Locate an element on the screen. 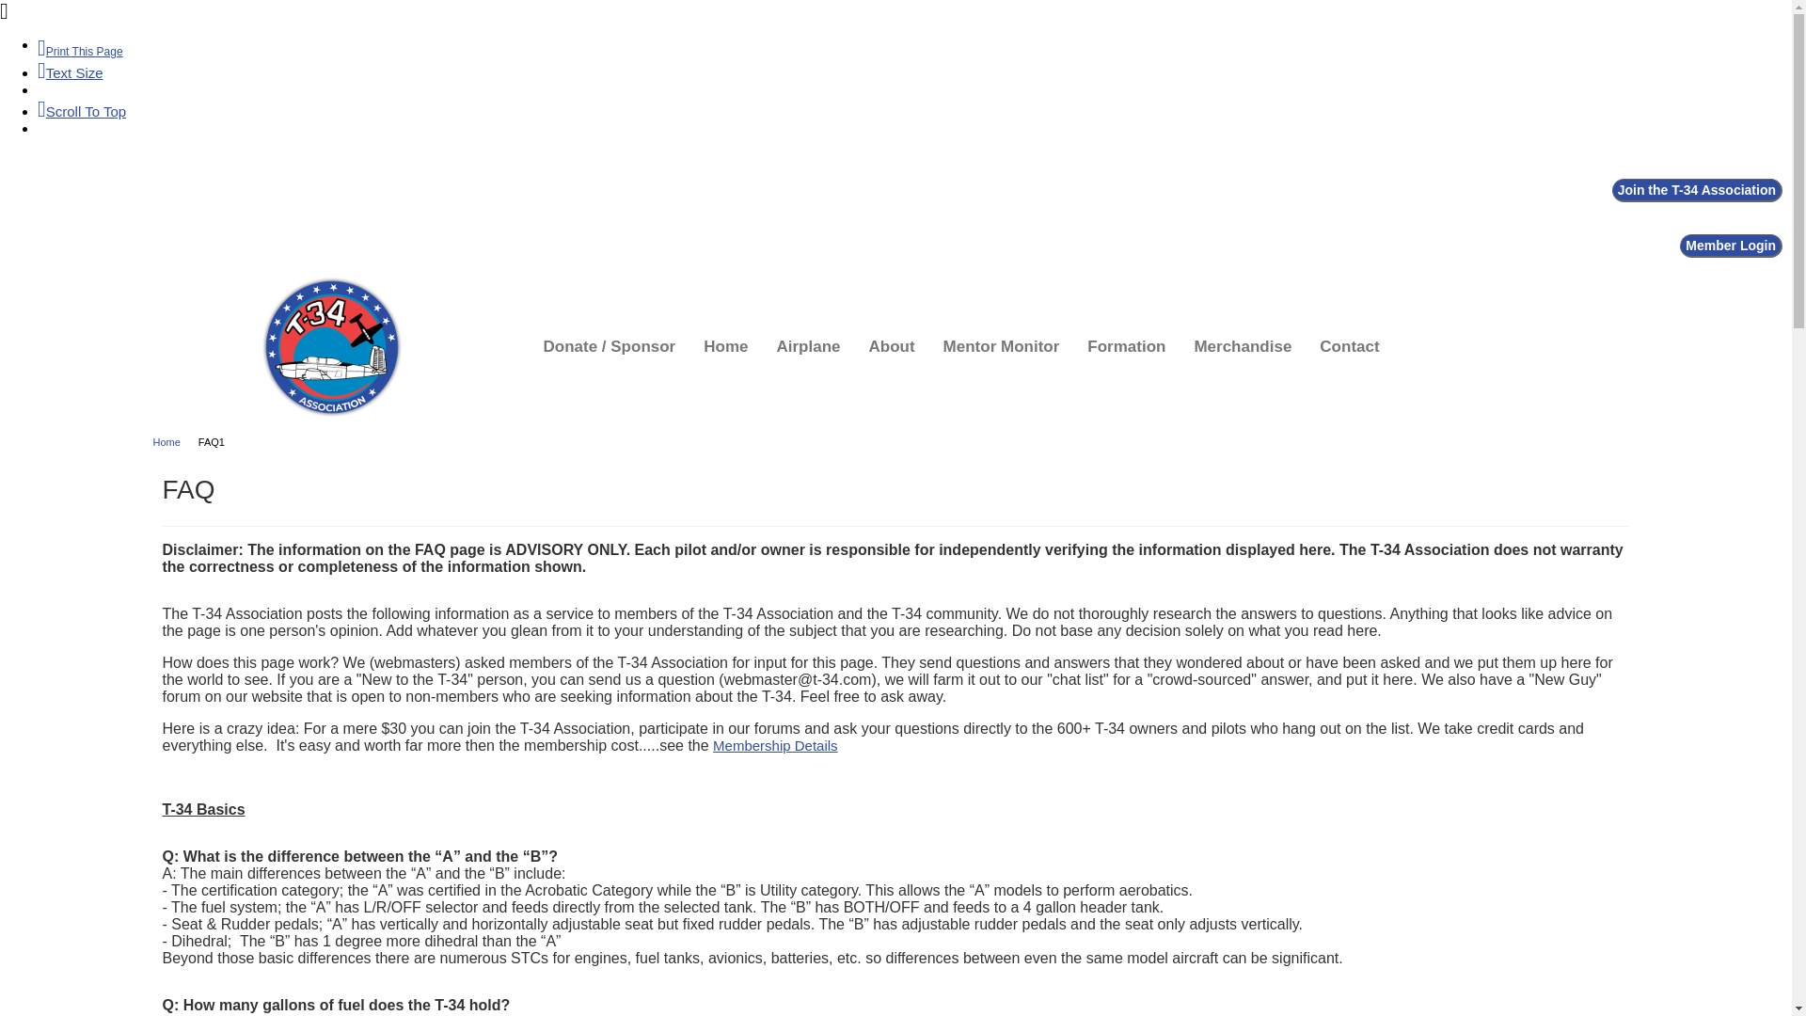 The image size is (1806, 1016). Membership Details is located at coordinates (775, 745).